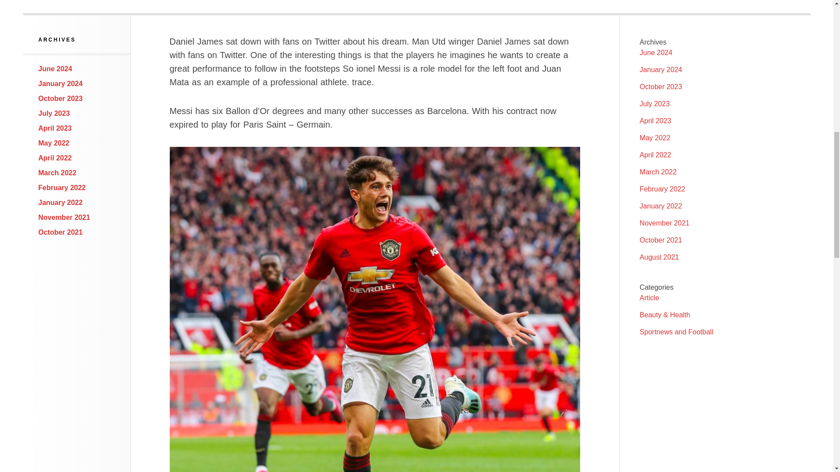 This screenshot has height=472, width=840. What do you see at coordinates (60, 99) in the screenshot?
I see `October 2023` at bounding box center [60, 99].